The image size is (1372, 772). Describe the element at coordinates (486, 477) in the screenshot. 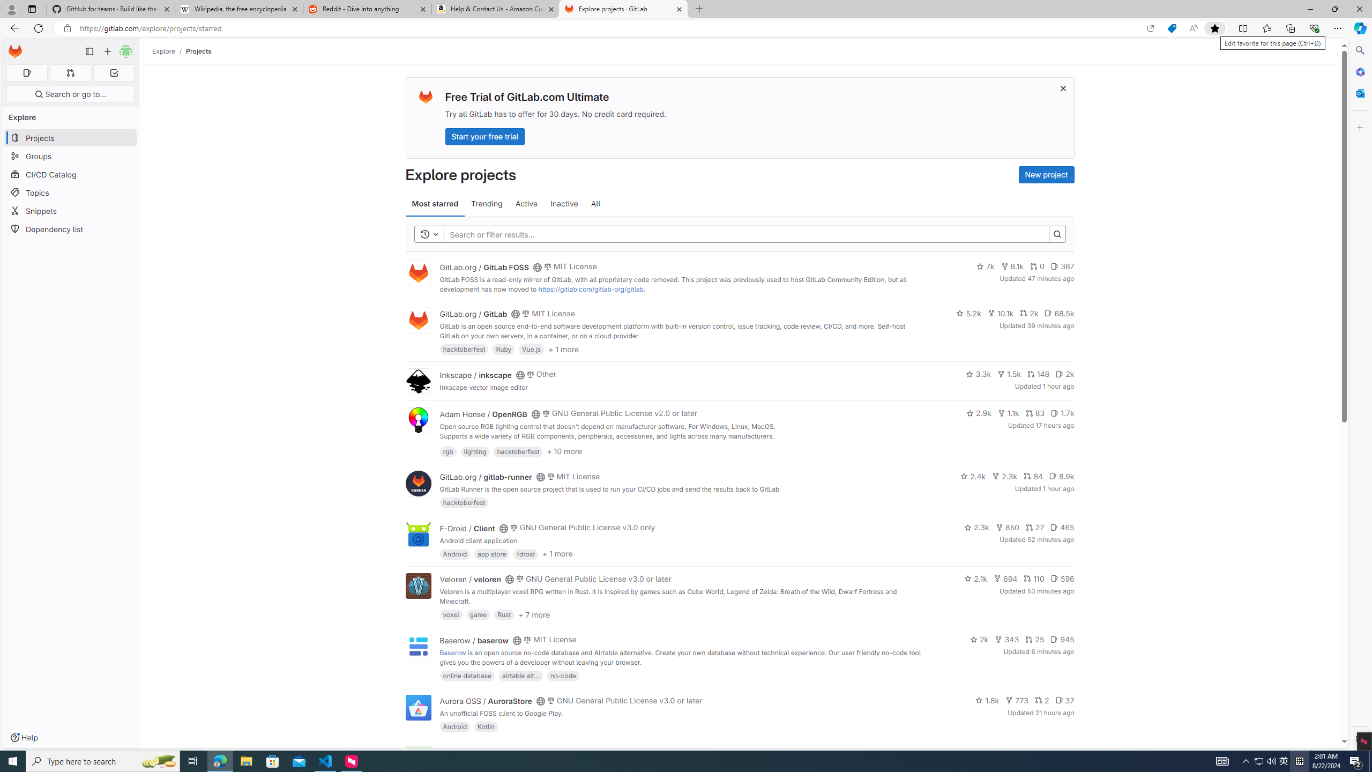

I see `GitLab.org / gitlab-runner` at that location.